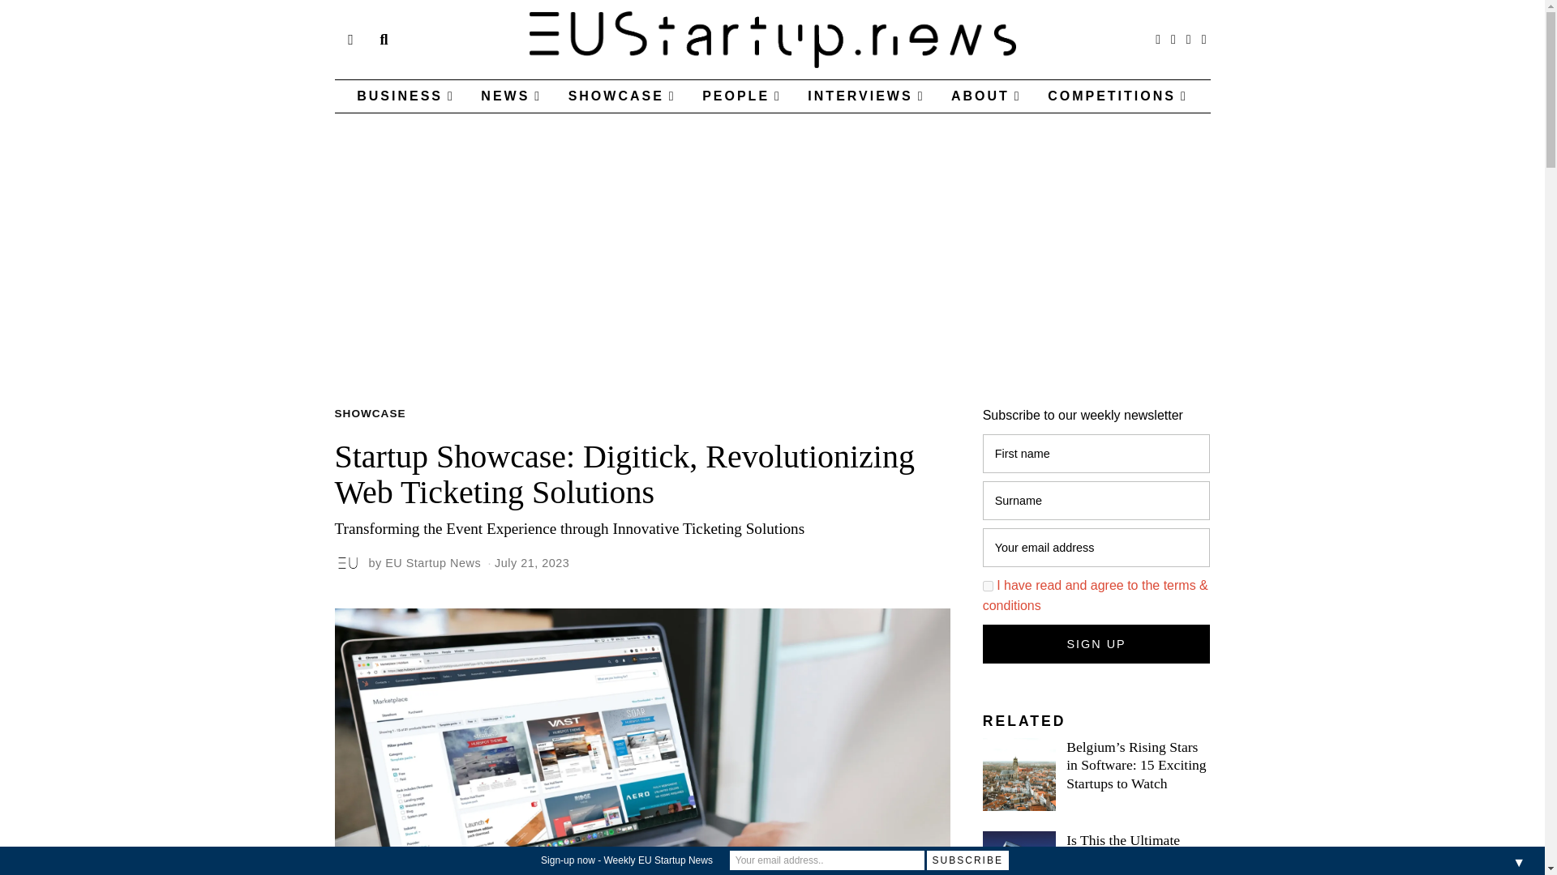 This screenshot has width=1557, height=875. Describe the element at coordinates (741, 96) in the screenshot. I see `PEOPLE` at that location.